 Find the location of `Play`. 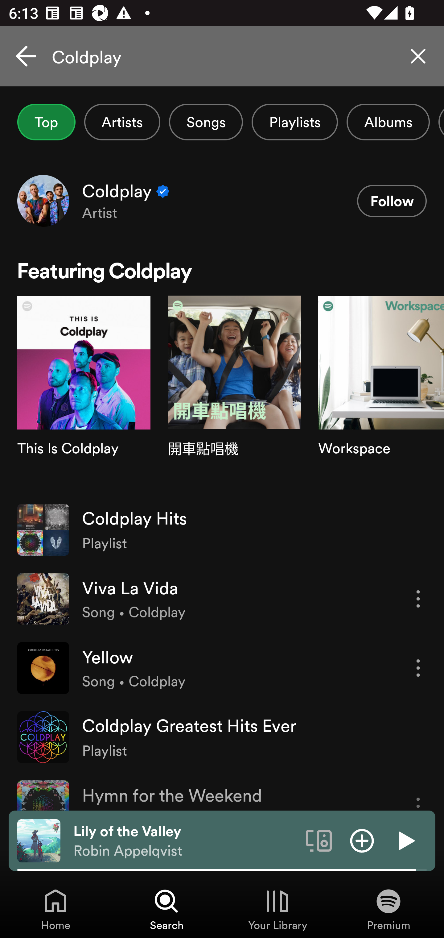

Play is located at coordinates (405, 840).